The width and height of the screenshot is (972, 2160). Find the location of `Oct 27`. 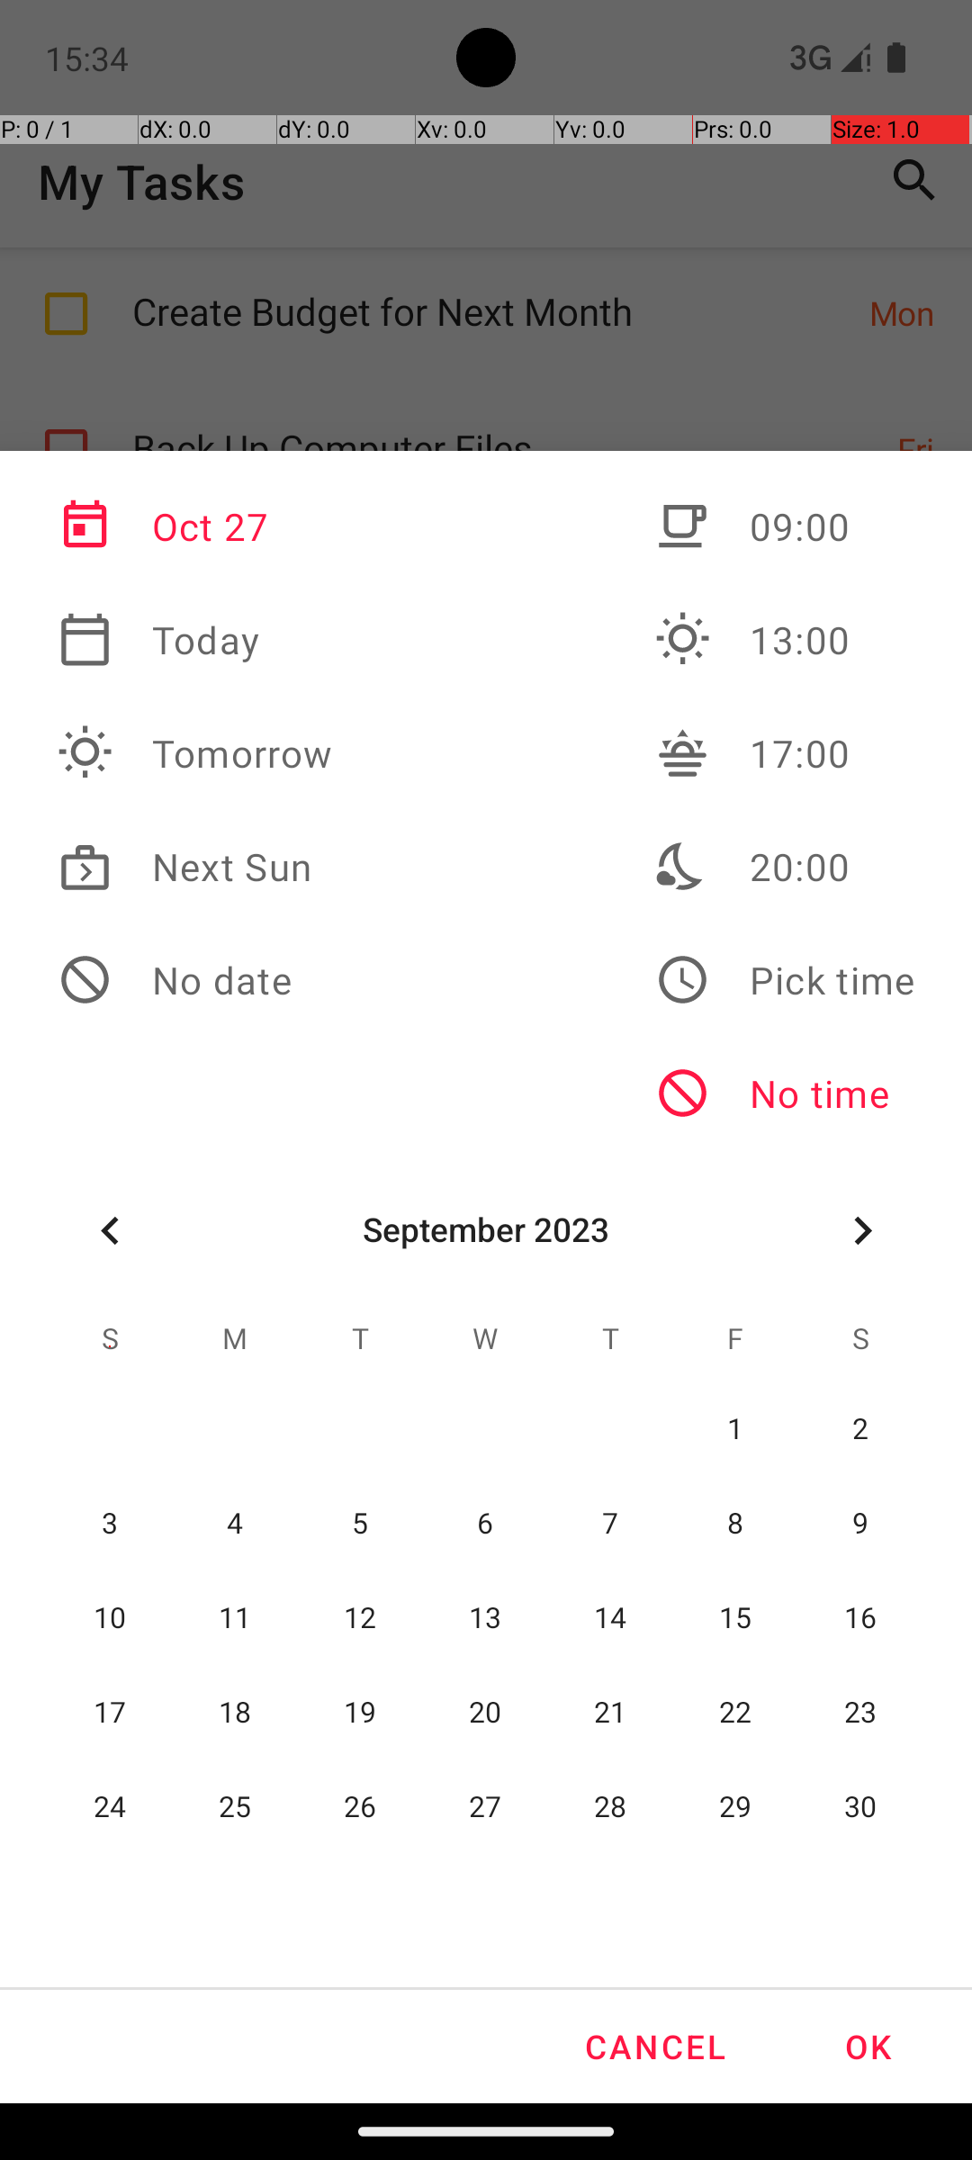

Oct 27 is located at coordinates (195, 526).